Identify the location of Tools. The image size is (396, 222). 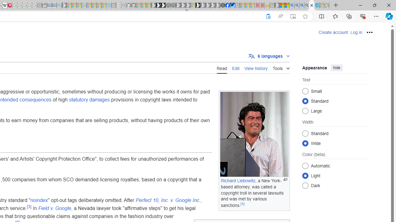
(281, 67).